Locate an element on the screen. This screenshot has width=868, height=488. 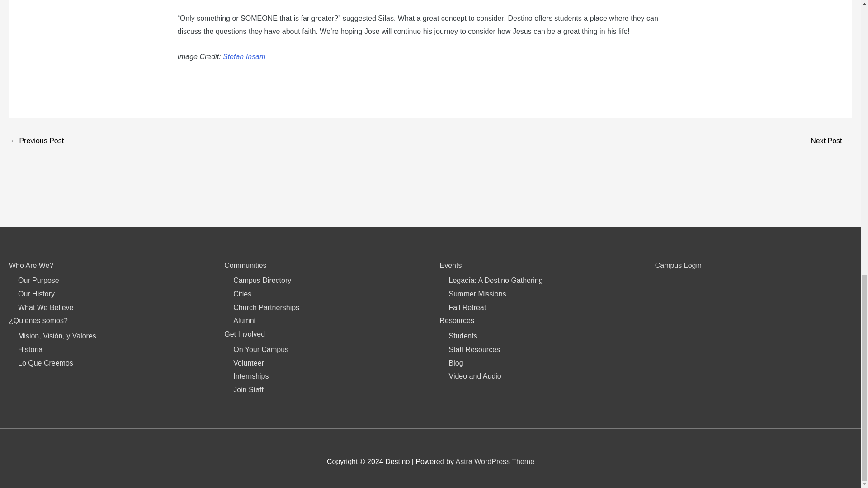
Who Are We? is located at coordinates (31, 265).